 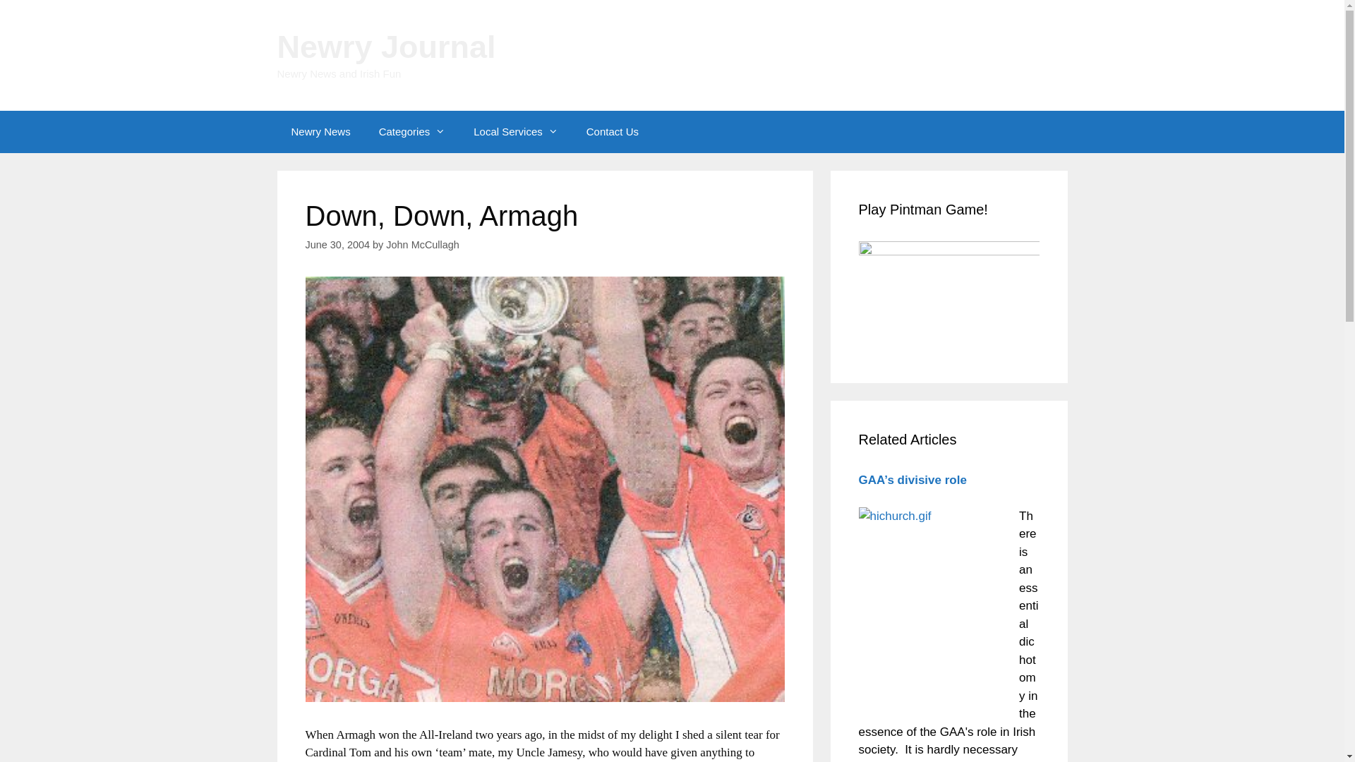 I want to click on Newry News, so click(x=320, y=131).